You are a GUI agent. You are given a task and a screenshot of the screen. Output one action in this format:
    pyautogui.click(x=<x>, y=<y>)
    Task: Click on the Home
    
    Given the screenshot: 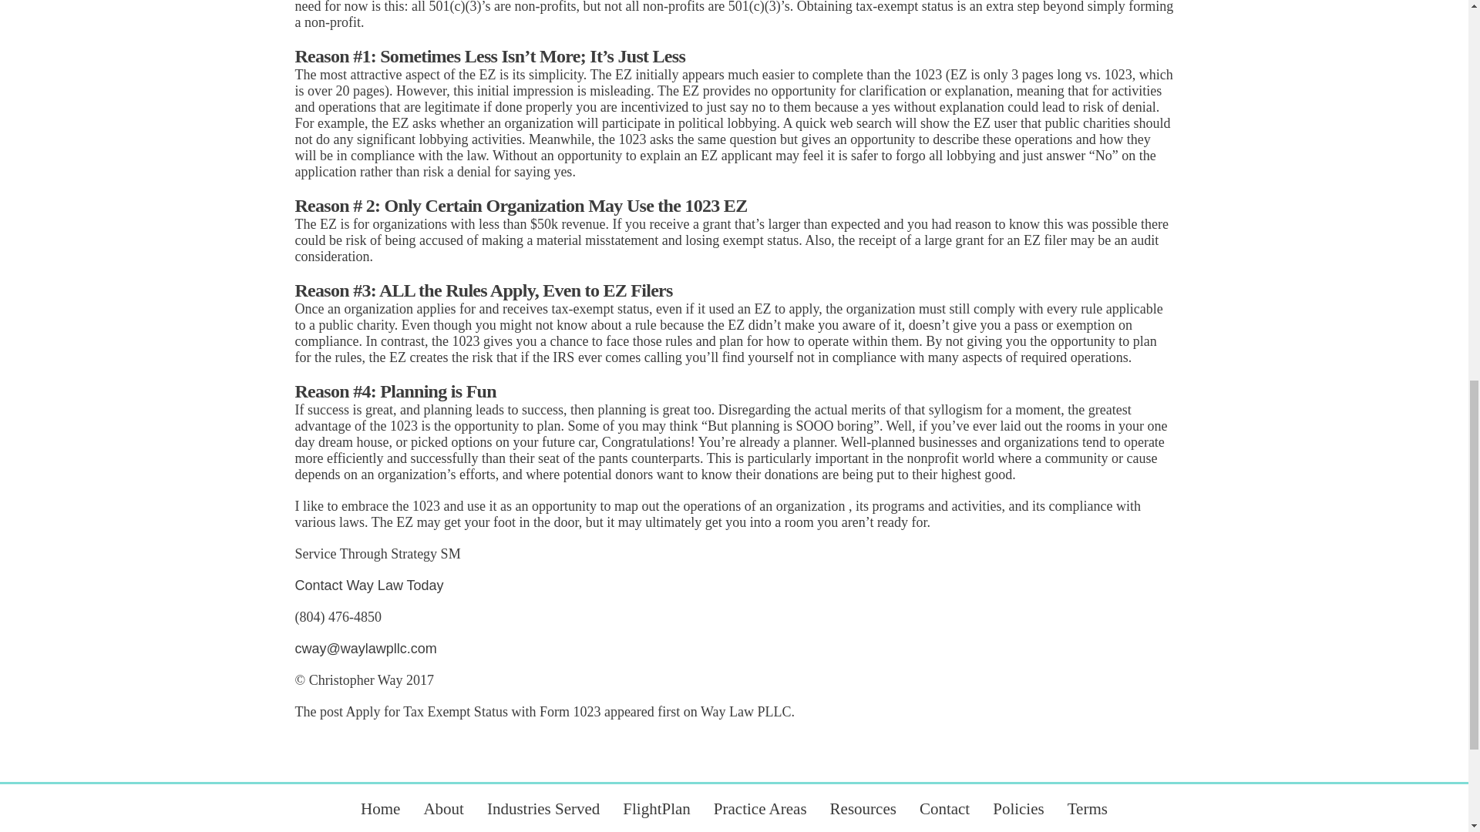 What is the action you would take?
    pyautogui.click(x=380, y=808)
    